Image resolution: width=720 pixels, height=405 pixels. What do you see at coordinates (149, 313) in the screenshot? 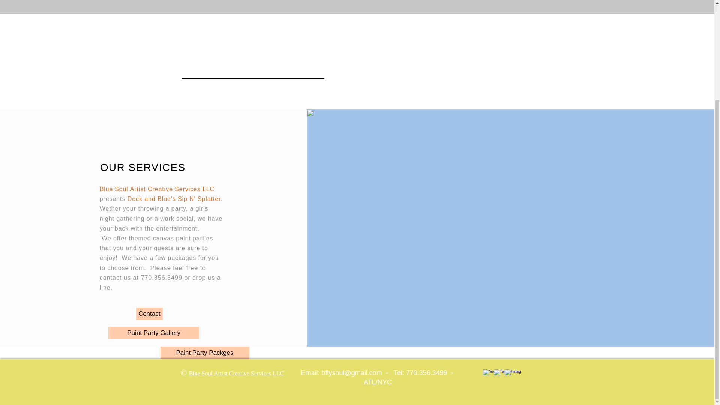
I see `Contact` at bounding box center [149, 313].